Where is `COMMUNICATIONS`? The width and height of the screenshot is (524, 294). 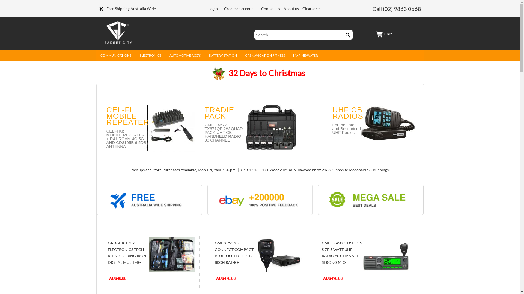
COMMUNICATIONS is located at coordinates (116, 57).